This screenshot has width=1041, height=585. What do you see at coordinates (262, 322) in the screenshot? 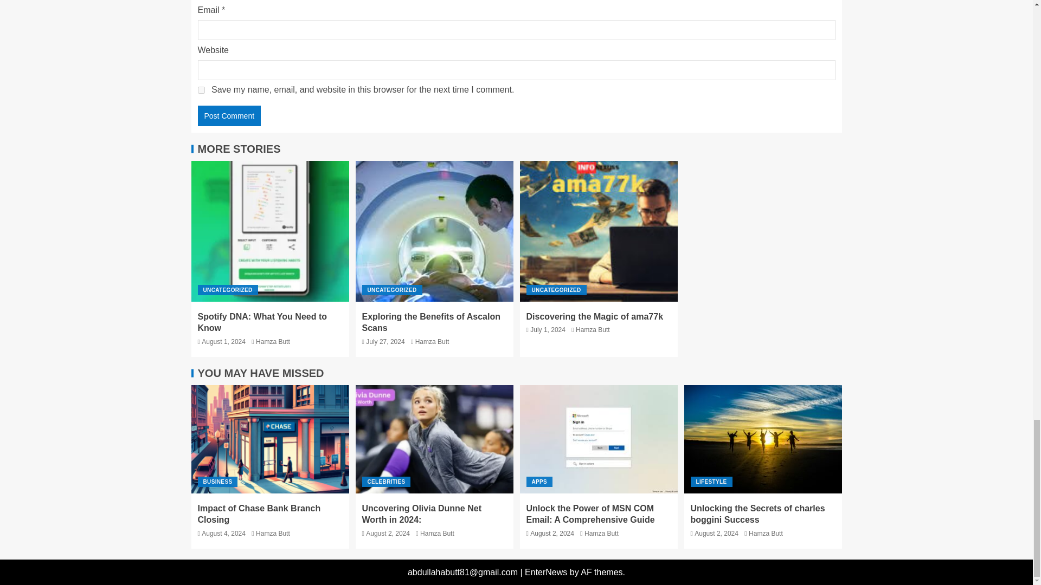
I see `Spotify DNA: What You Need to Know` at bounding box center [262, 322].